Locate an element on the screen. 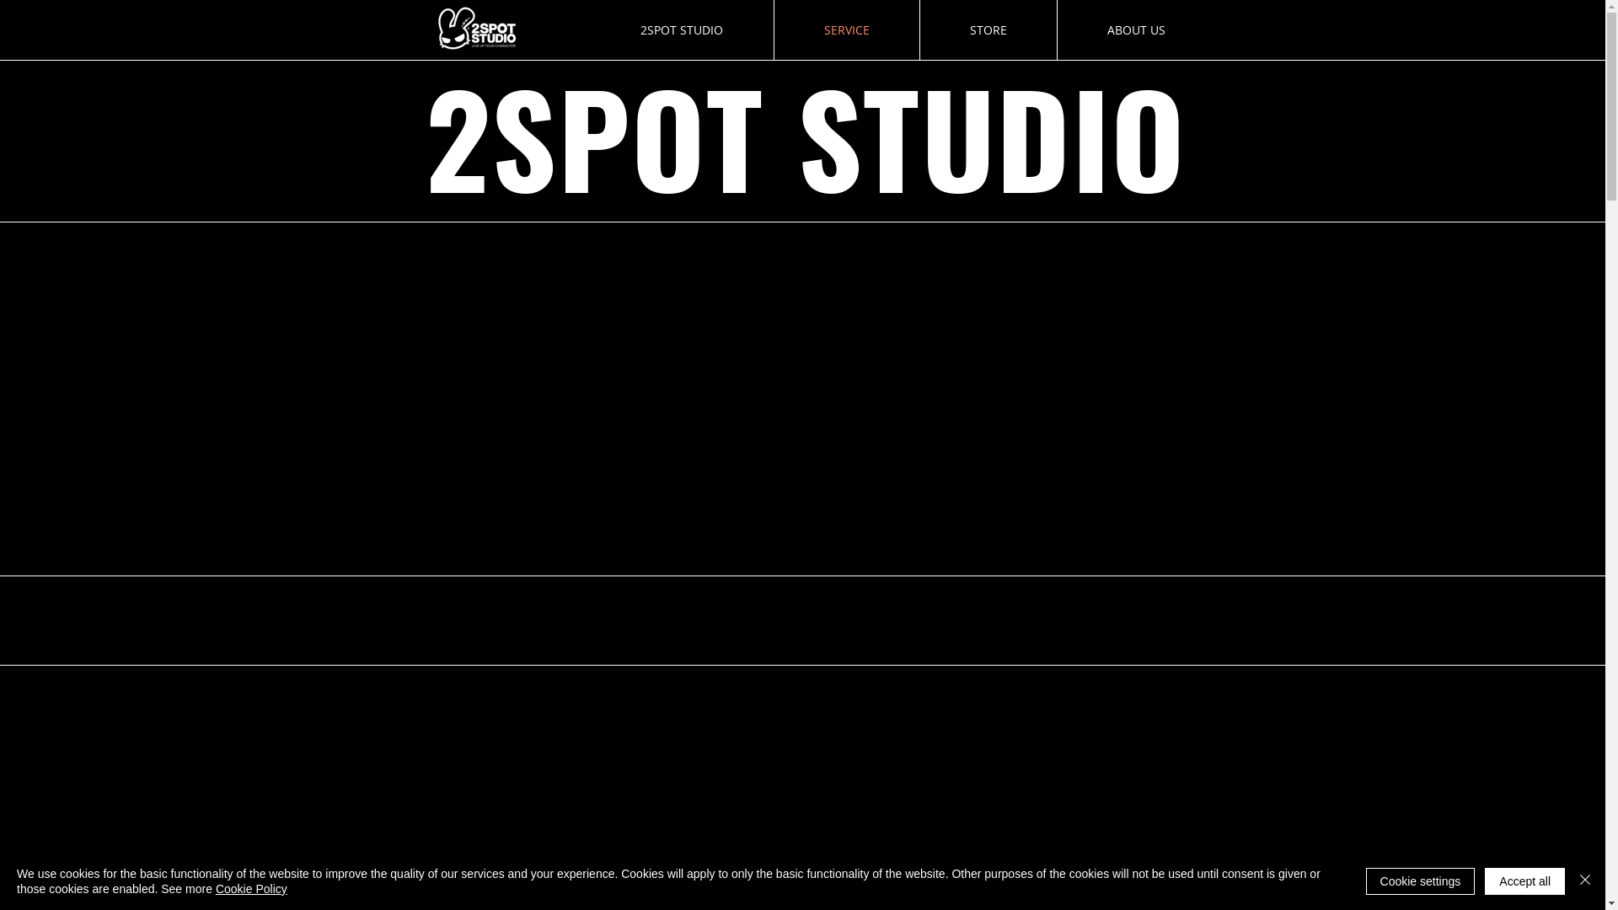 This screenshot has height=910, width=1618. STORE is located at coordinates (988, 30).